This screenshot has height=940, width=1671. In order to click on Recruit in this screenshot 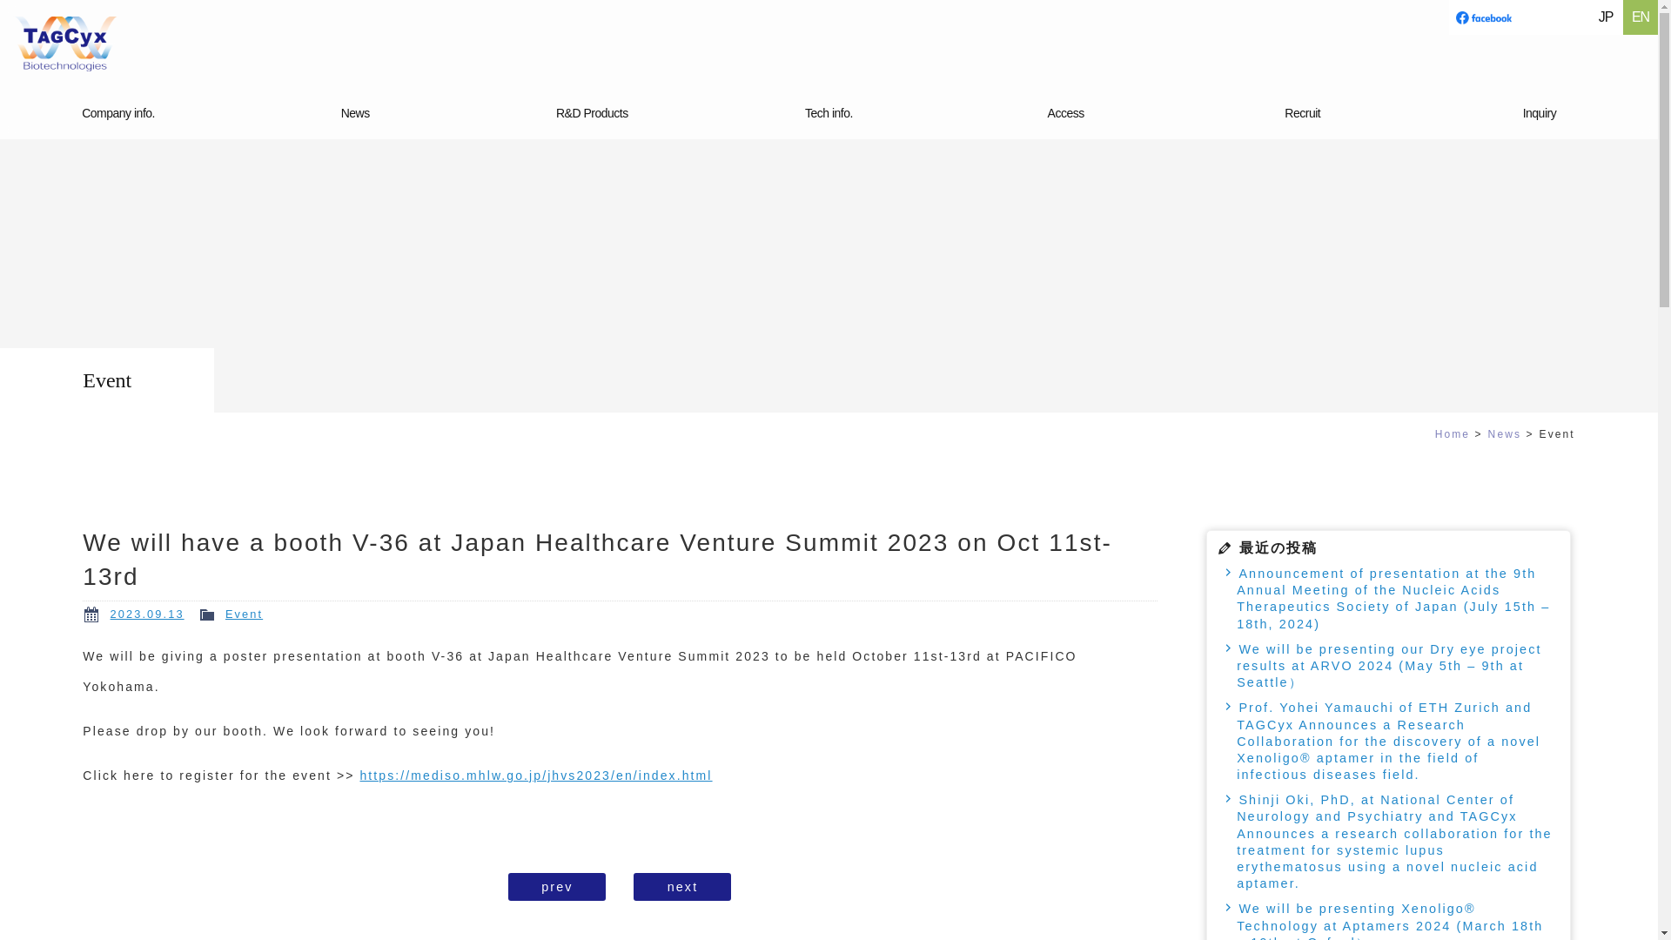, I will do `click(1303, 113)`.